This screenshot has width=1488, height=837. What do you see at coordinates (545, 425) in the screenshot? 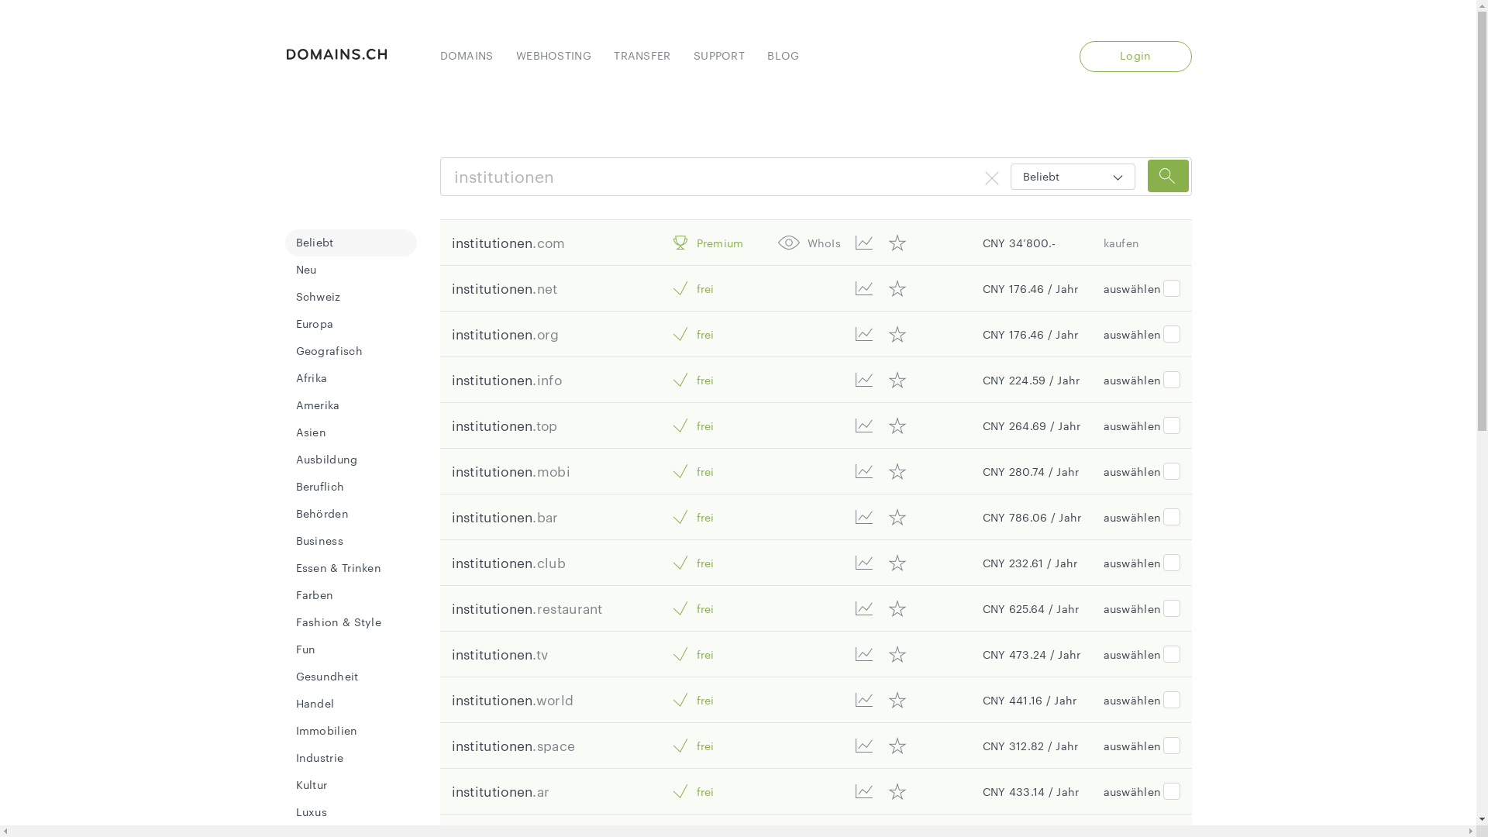
I see `.top` at bounding box center [545, 425].